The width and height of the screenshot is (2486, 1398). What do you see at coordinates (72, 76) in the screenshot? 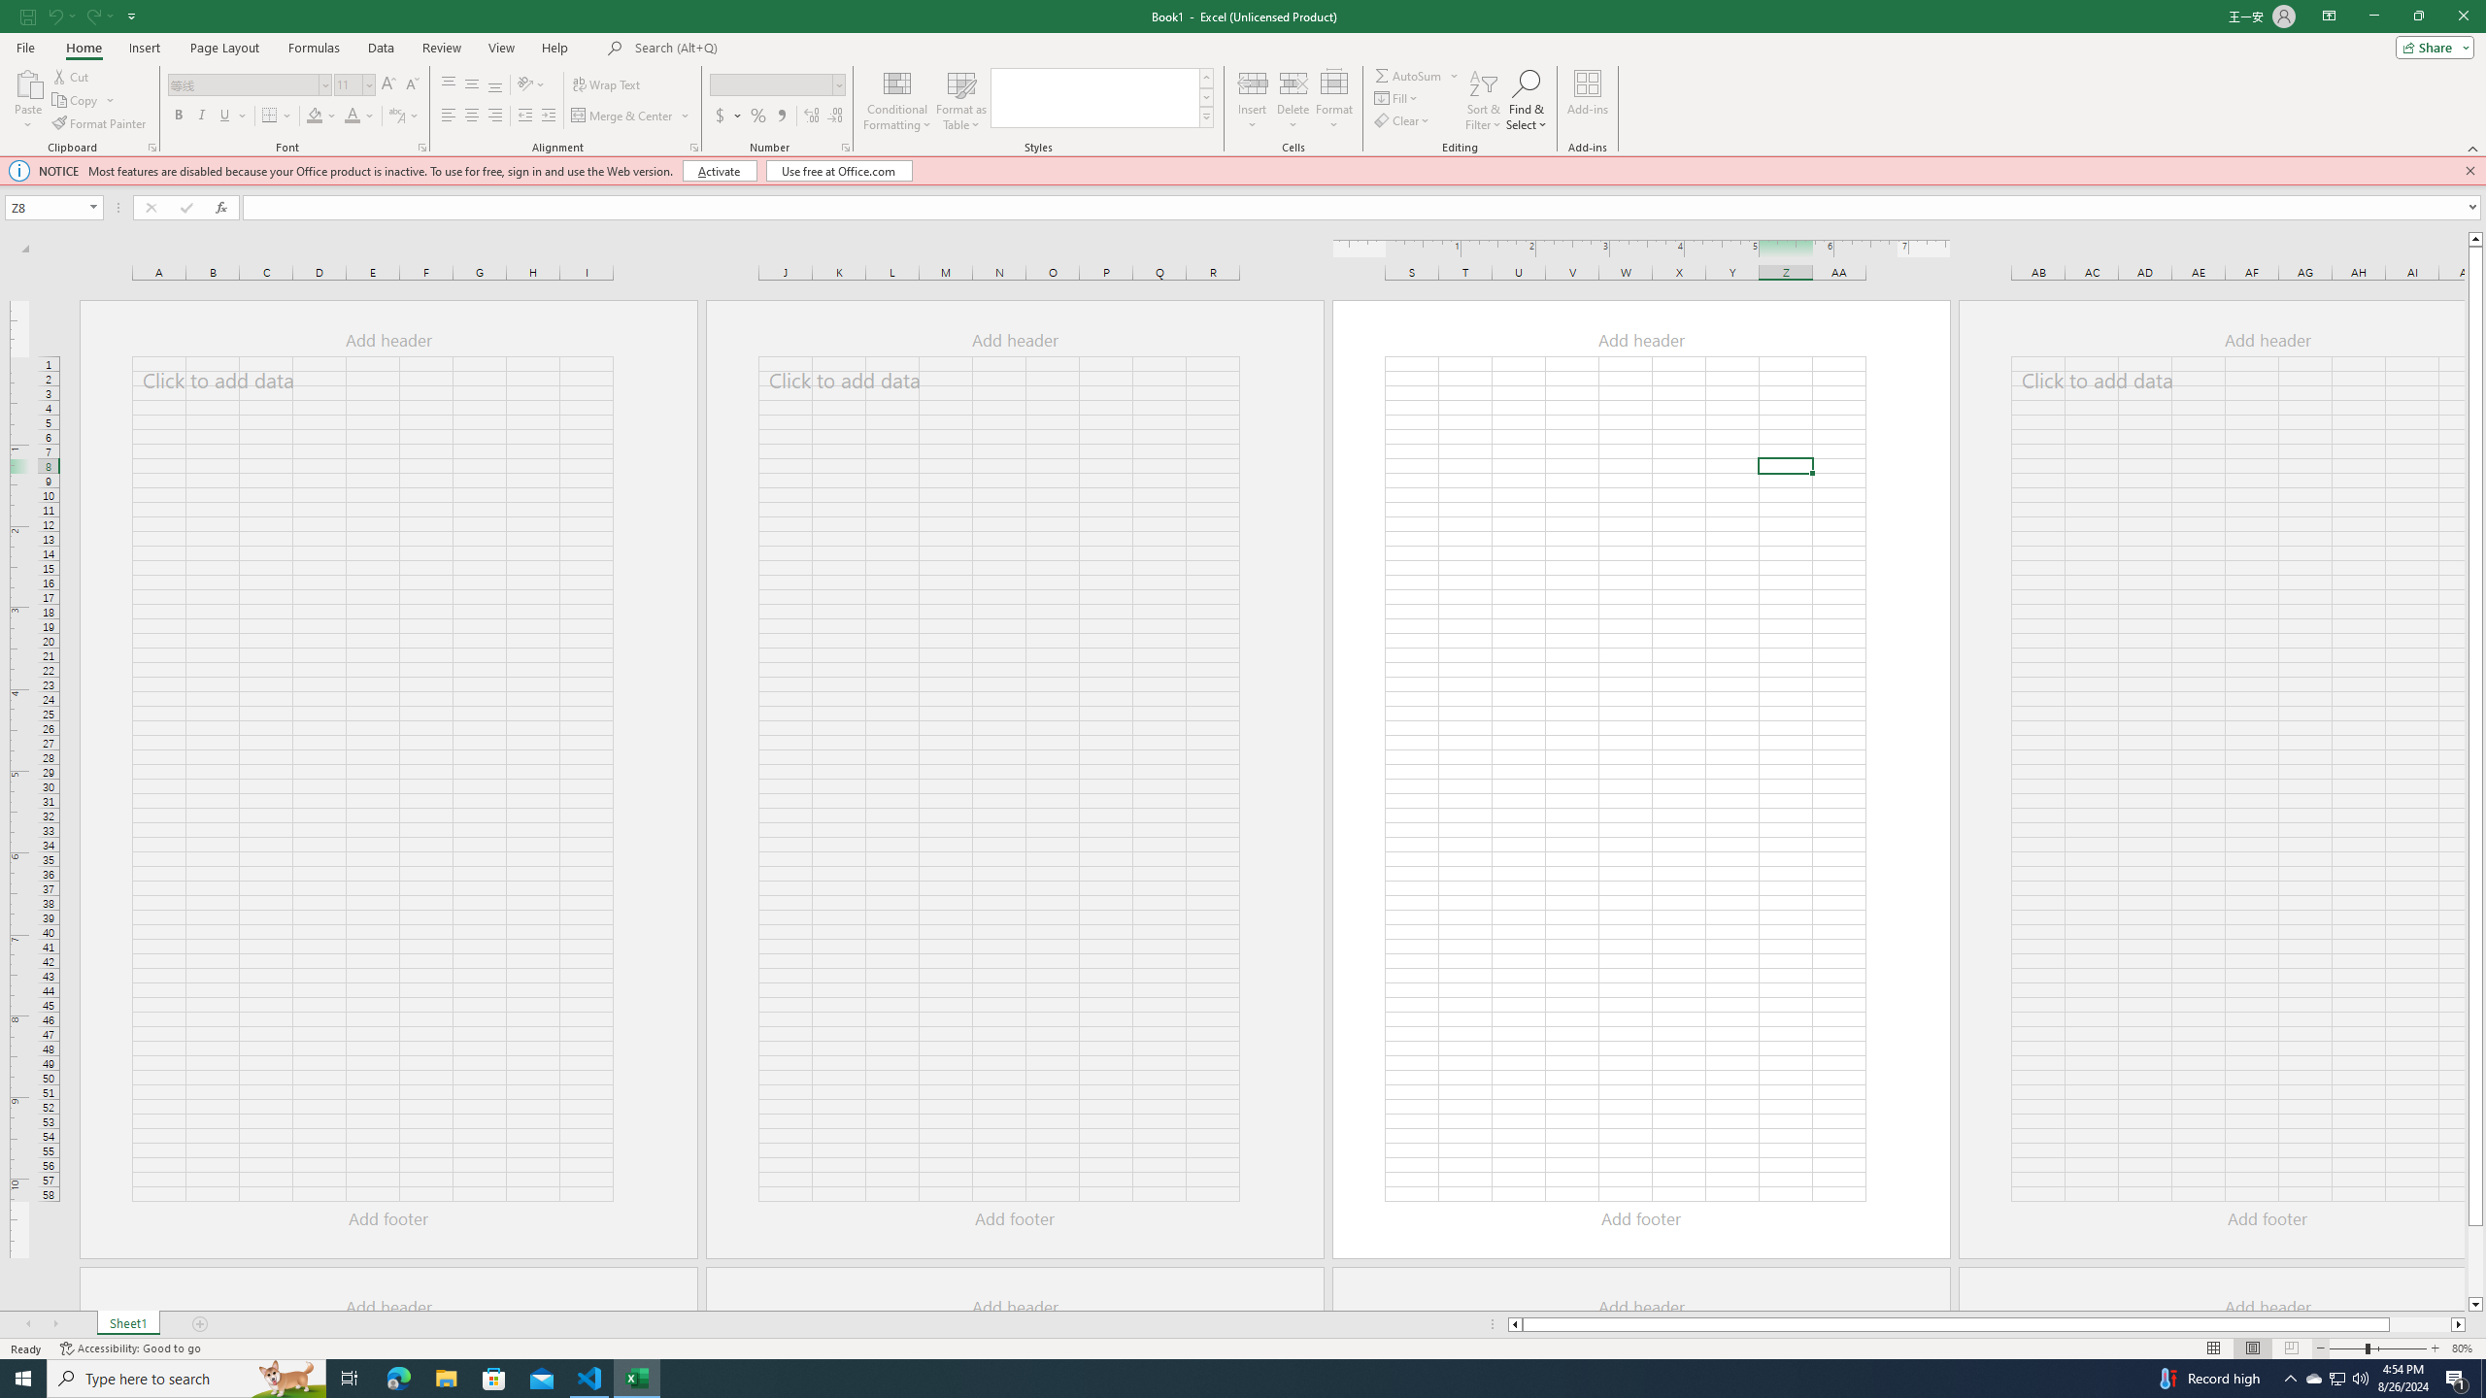
I see `Cut` at bounding box center [72, 76].